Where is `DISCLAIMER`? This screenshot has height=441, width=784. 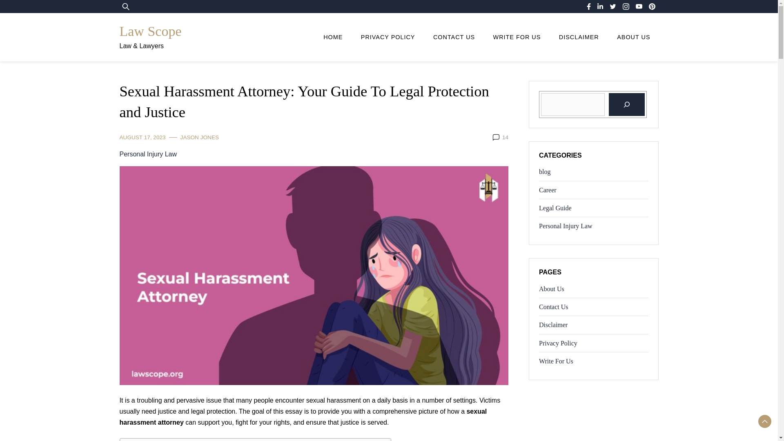
DISCLAIMER is located at coordinates (579, 37).